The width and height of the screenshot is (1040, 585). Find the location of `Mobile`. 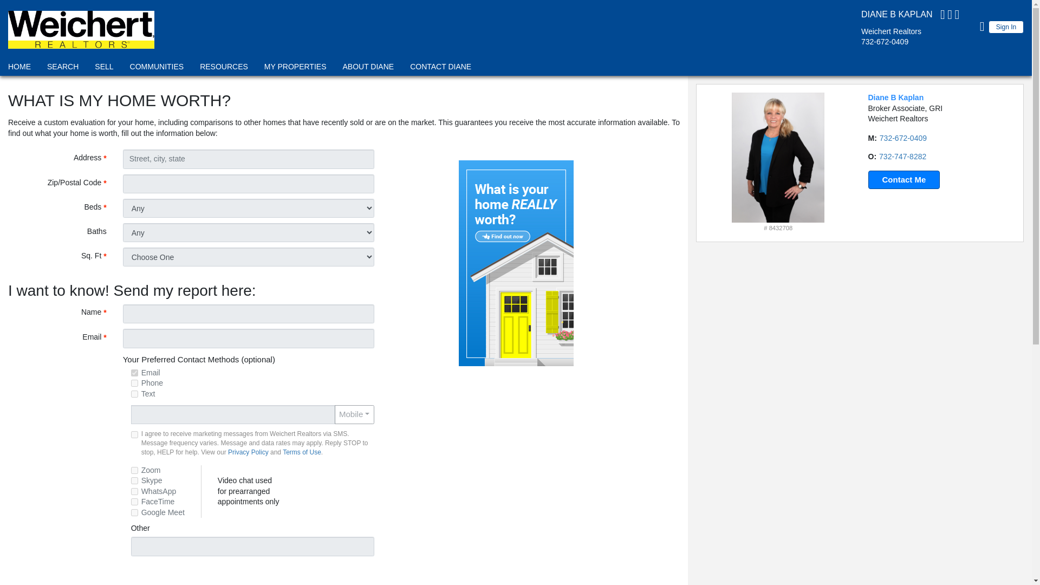

Mobile is located at coordinates (354, 415).